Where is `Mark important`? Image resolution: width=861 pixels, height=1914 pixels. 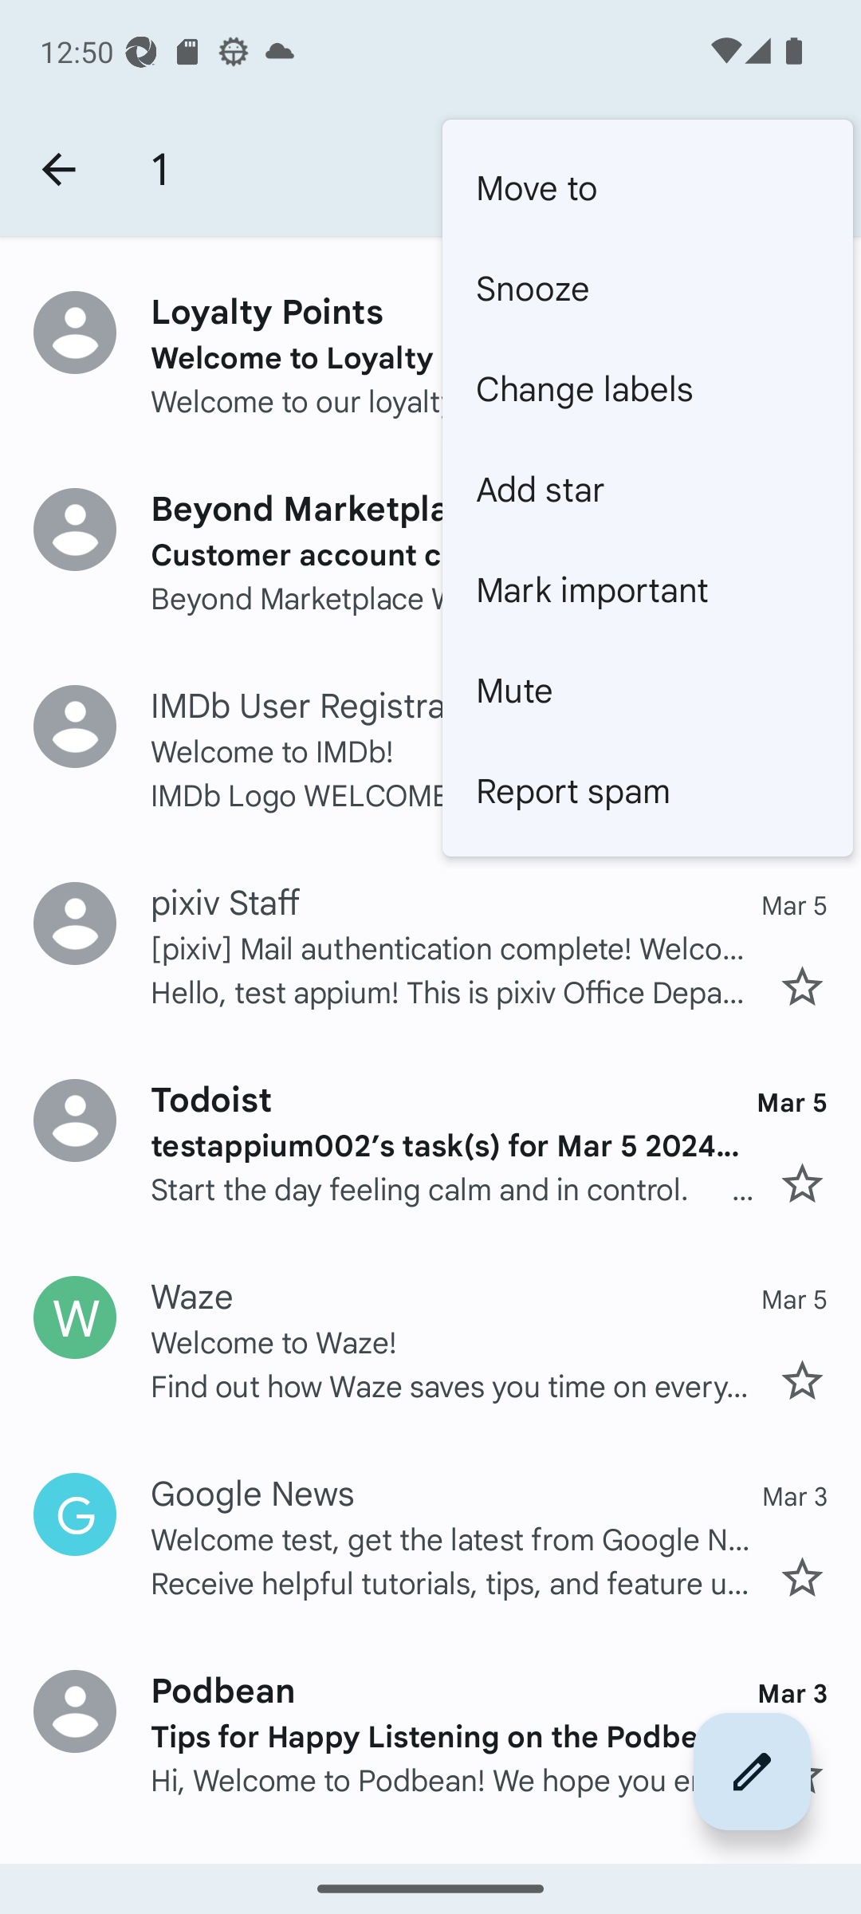
Mark important is located at coordinates (647, 589).